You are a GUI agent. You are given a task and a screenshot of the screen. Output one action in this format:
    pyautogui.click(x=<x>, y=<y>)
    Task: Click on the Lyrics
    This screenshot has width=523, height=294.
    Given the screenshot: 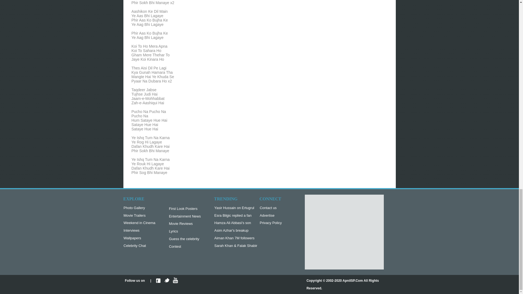 What is the action you would take?
    pyautogui.click(x=185, y=231)
    